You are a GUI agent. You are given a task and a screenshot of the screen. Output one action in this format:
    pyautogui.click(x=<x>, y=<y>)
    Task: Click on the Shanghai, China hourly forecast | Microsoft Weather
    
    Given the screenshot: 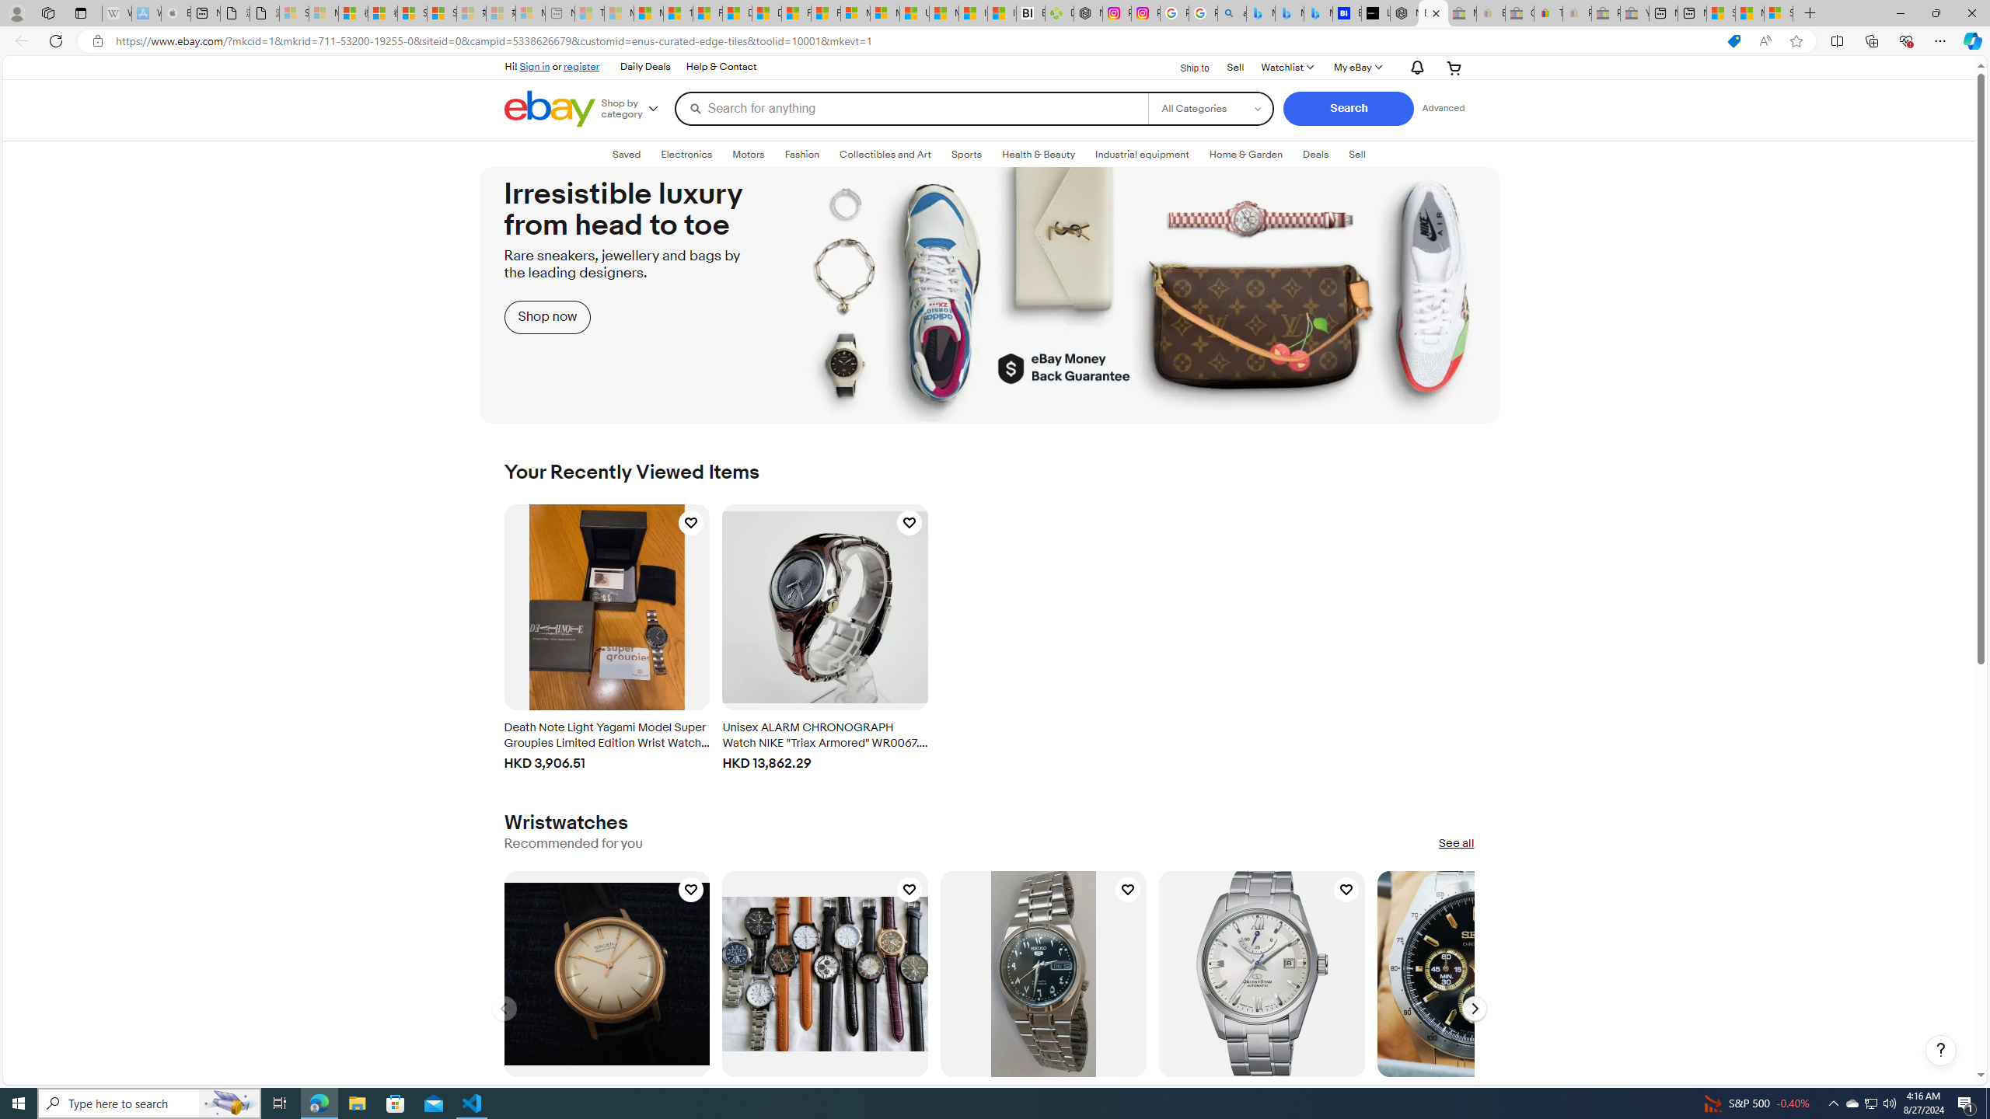 What is the action you would take?
    pyautogui.click(x=1720, y=13)
    